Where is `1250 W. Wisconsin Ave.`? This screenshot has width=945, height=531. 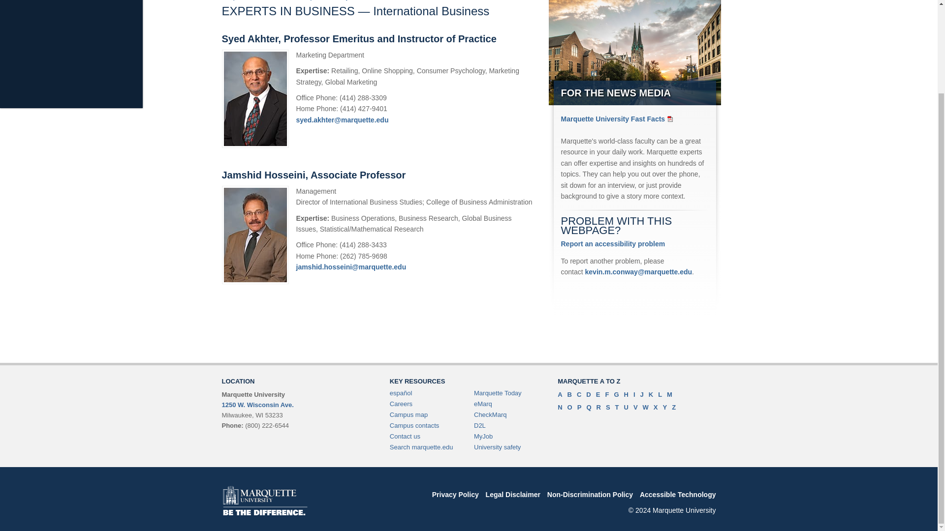 1250 W. Wisconsin Ave. is located at coordinates (257, 405).